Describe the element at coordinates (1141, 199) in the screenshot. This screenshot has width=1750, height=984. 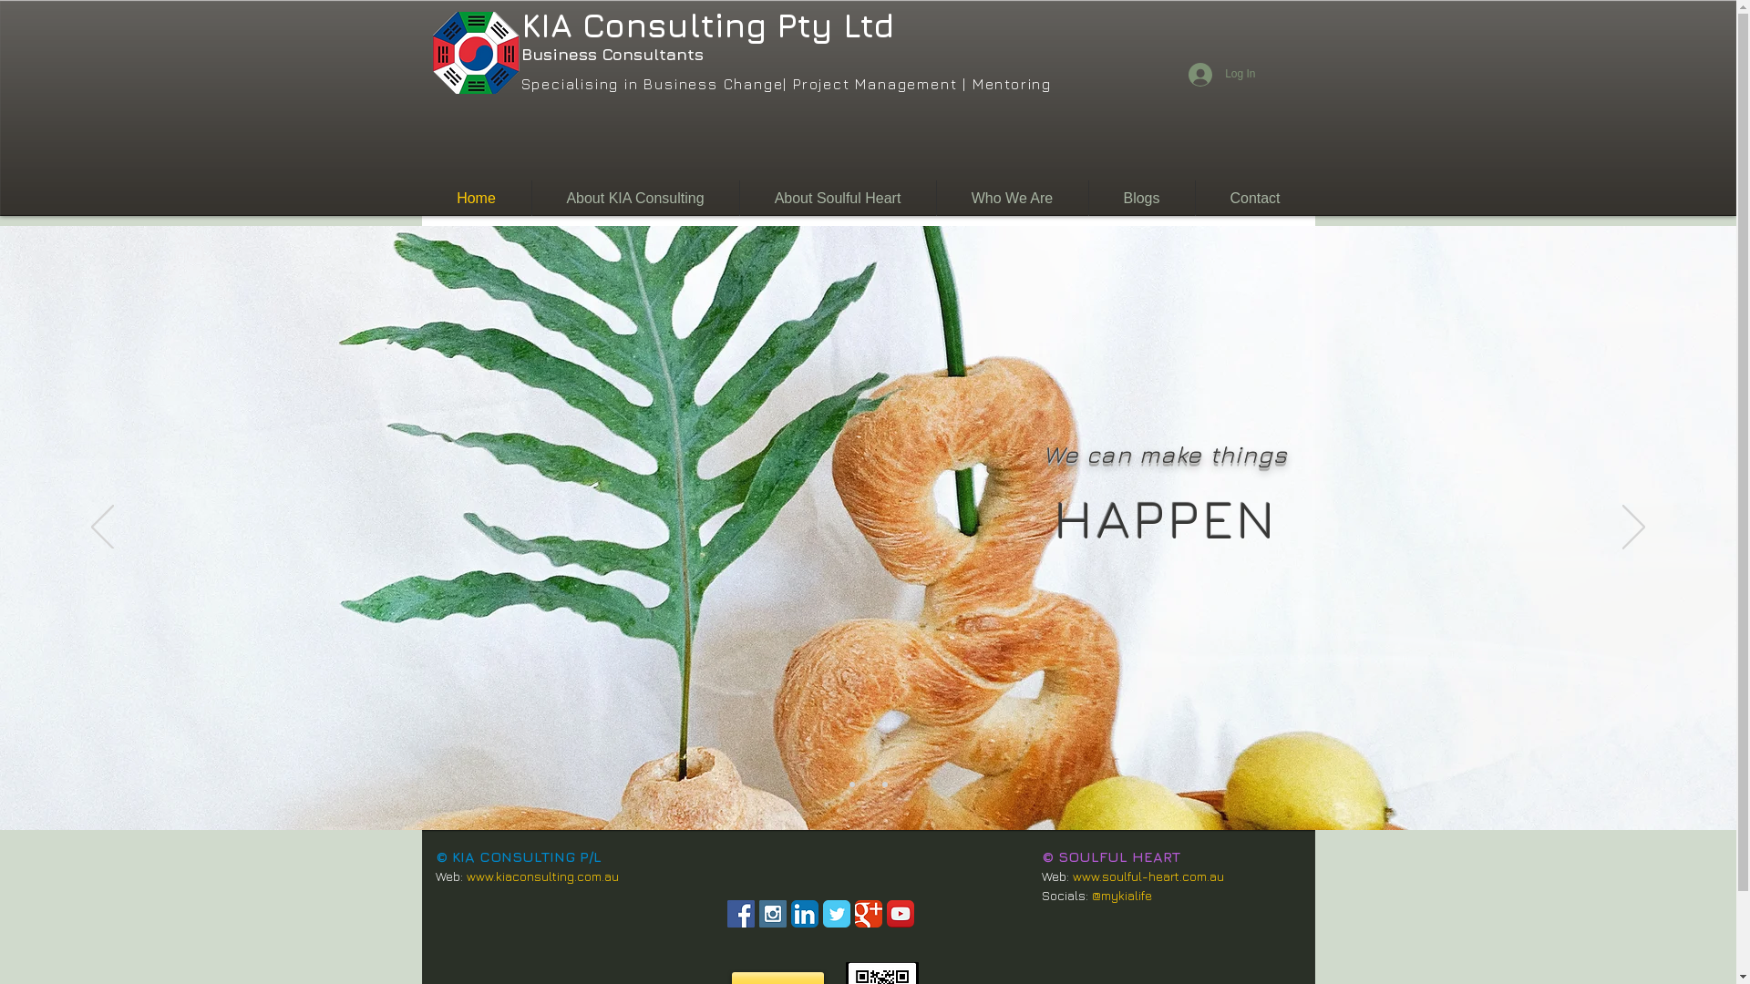
I see `Blogs` at that location.